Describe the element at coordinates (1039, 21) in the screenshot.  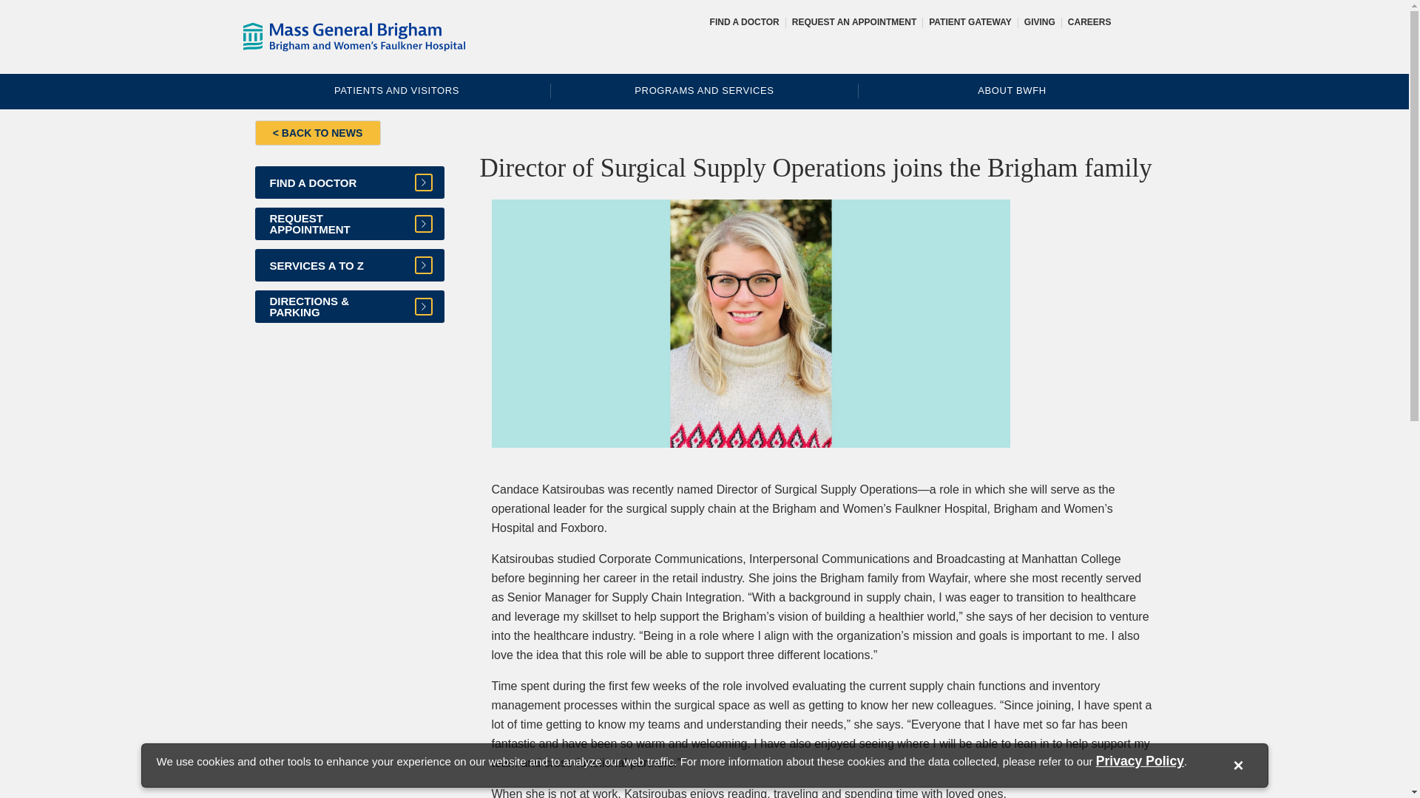
I see `GIVING` at that location.